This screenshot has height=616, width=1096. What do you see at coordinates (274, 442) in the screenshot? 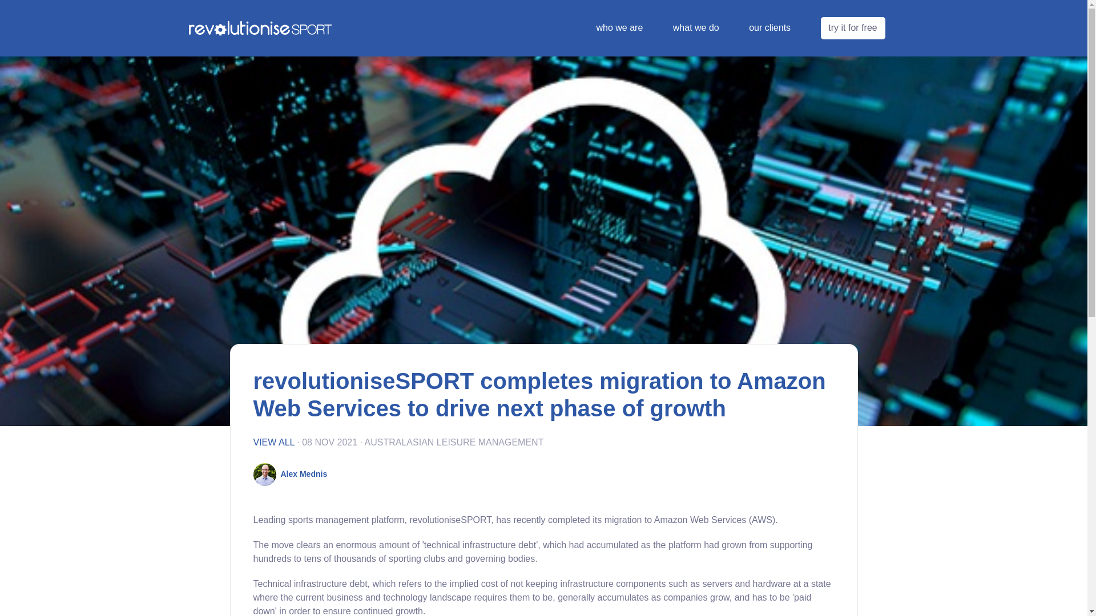
I see `VIEW ALL` at bounding box center [274, 442].